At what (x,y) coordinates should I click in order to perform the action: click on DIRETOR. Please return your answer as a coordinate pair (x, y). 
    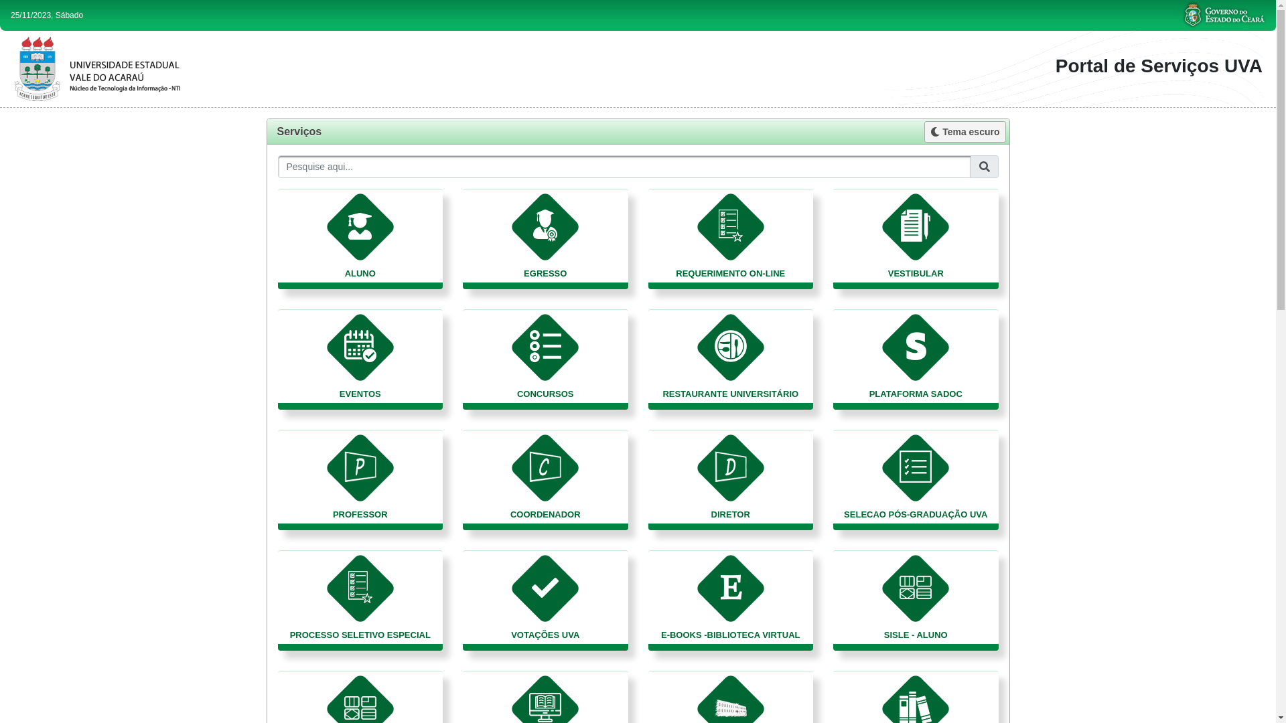
    Looking at the image, I should click on (731, 480).